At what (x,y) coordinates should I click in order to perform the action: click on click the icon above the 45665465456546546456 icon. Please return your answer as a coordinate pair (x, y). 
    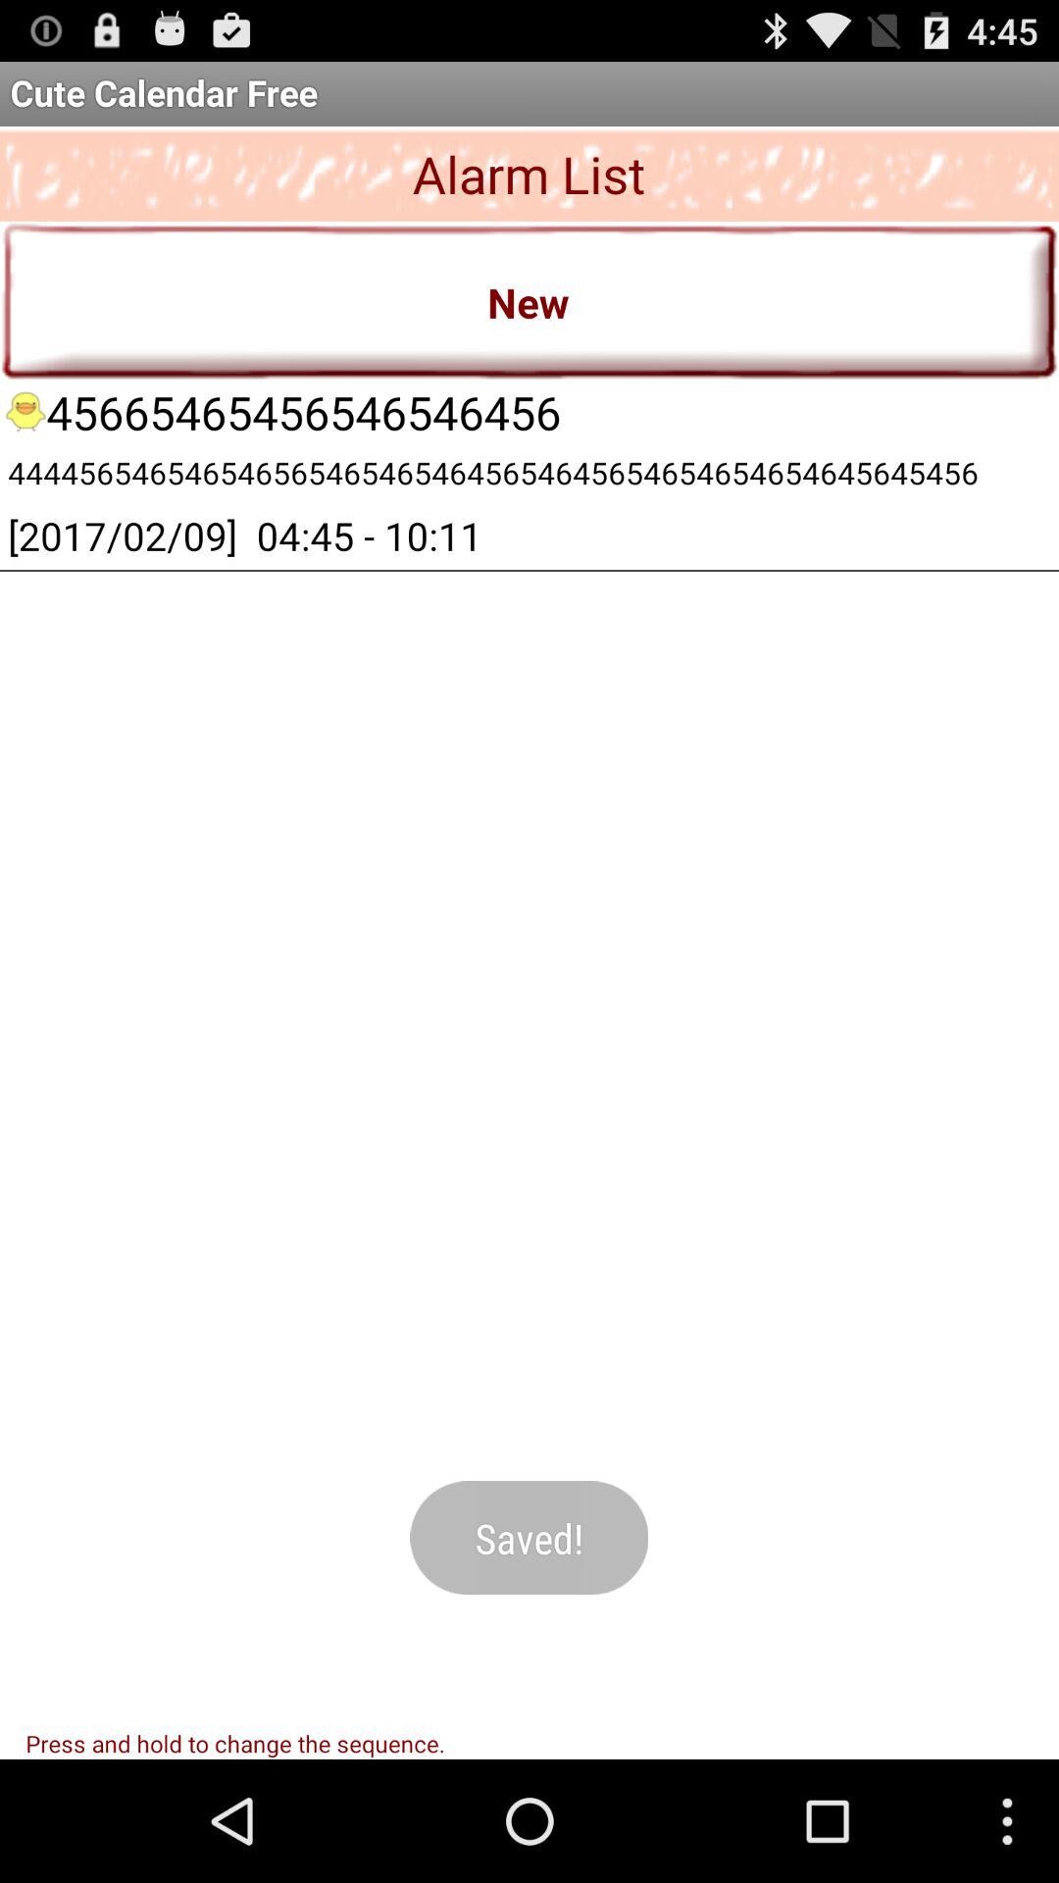
    Looking at the image, I should click on (529, 300).